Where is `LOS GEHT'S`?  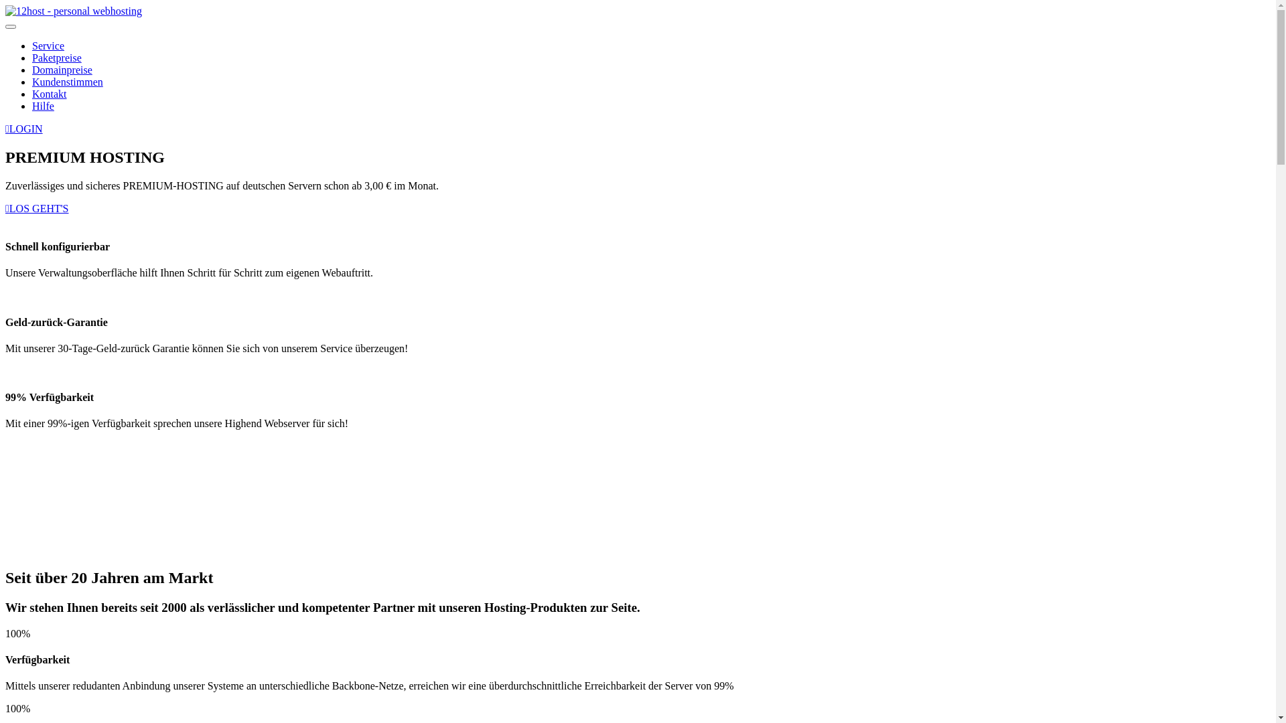 LOS GEHT'S is located at coordinates (38, 209).